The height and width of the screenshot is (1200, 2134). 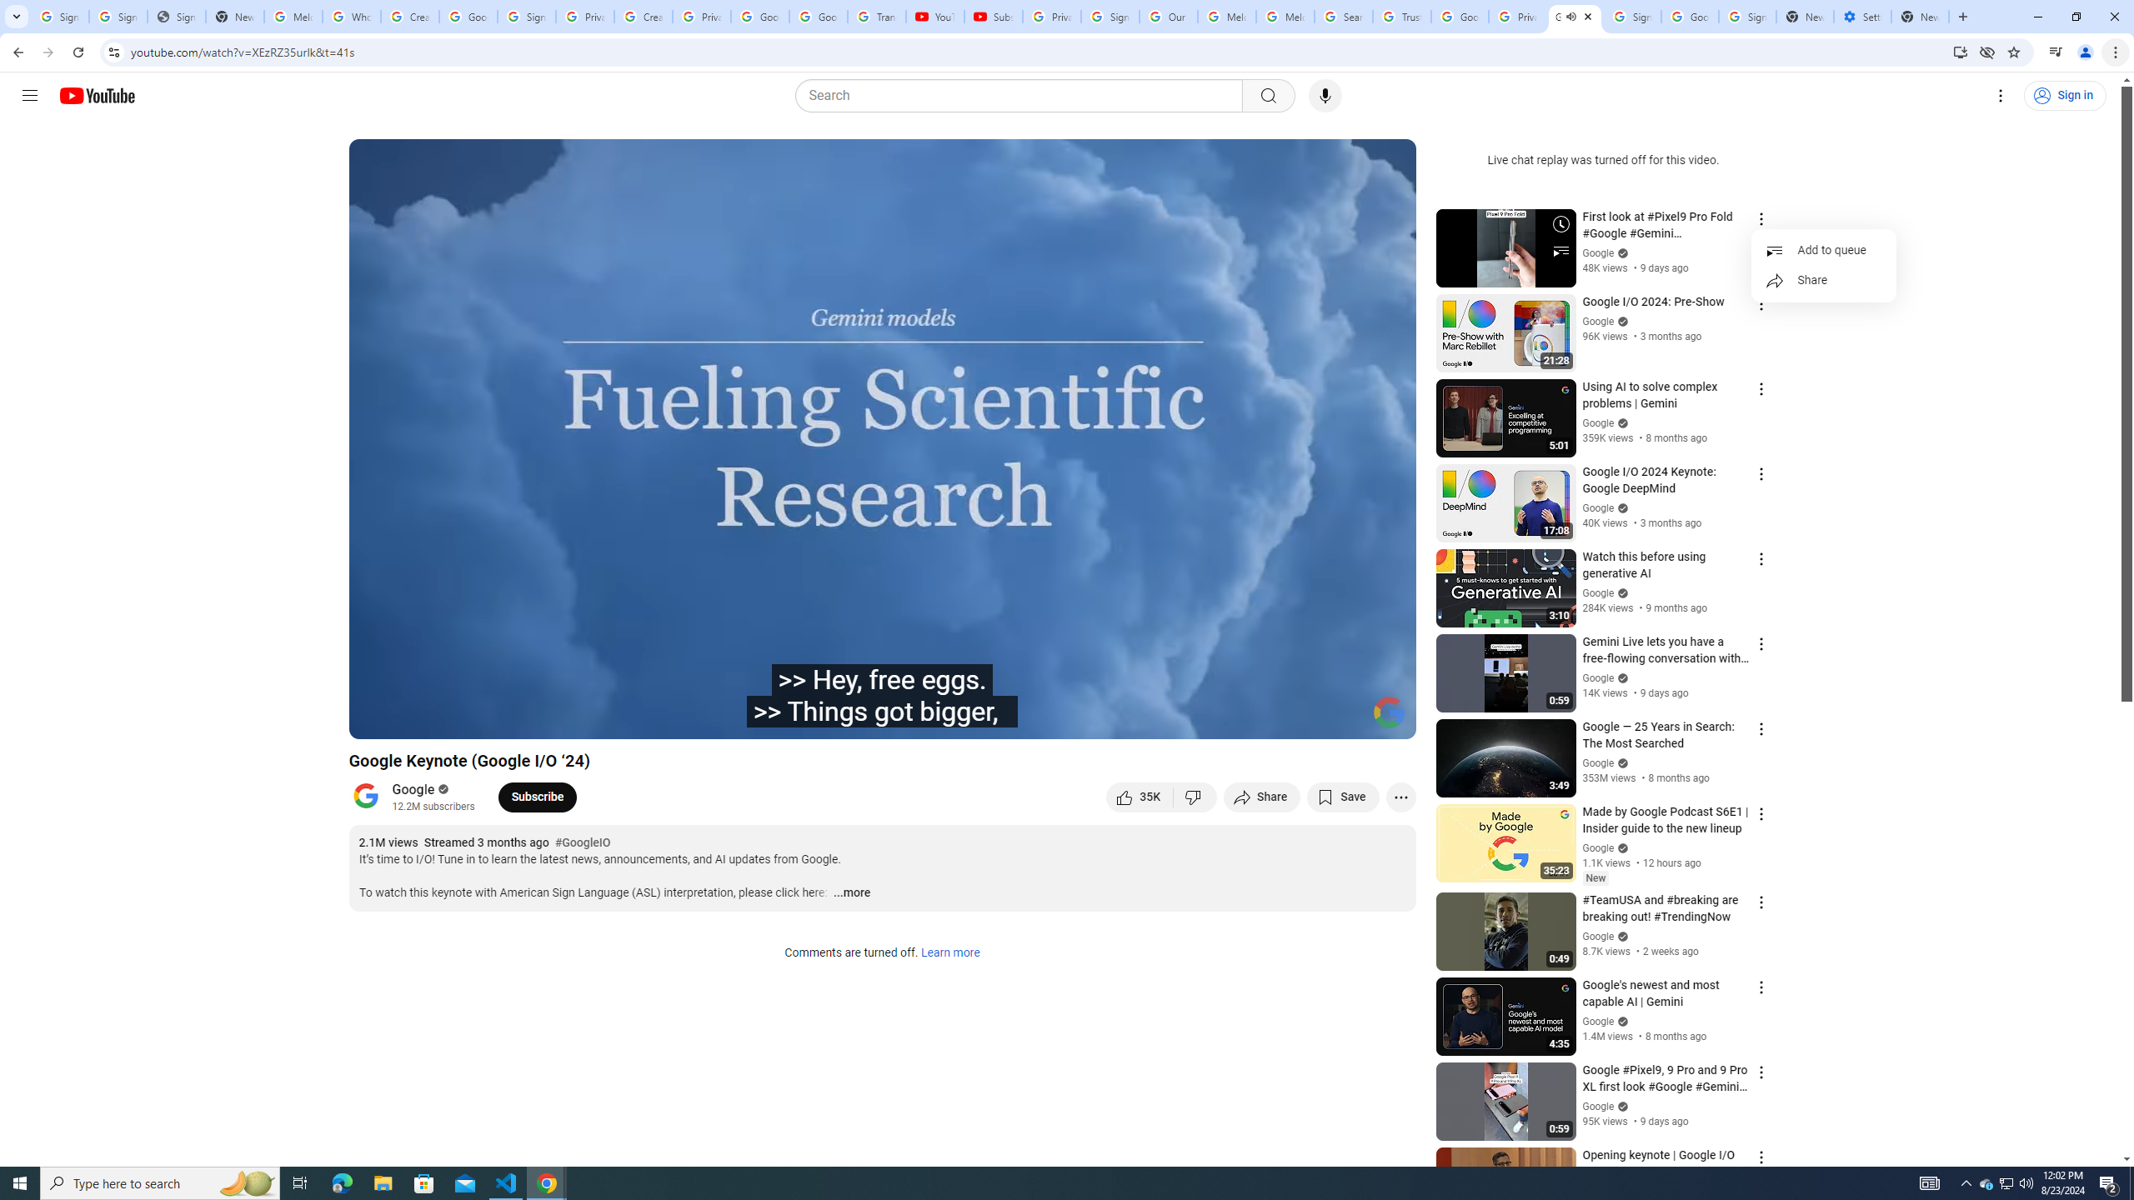 What do you see at coordinates (410, 17) in the screenshot?
I see `Create your Google Account` at bounding box center [410, 17].